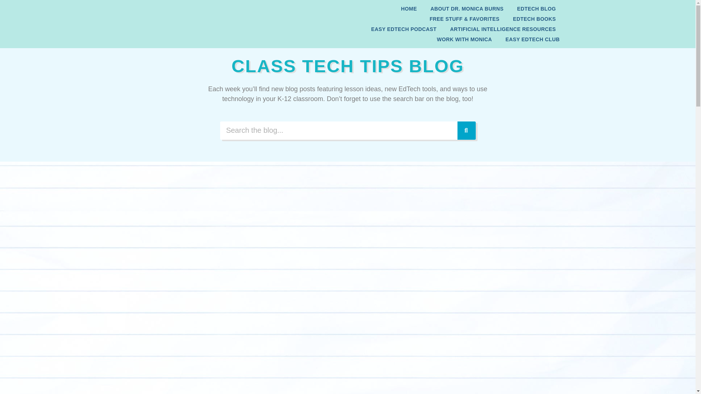 This screenshot has width=701, height=394. I want to click on EDTECH BOOKS, so click(535, 19).